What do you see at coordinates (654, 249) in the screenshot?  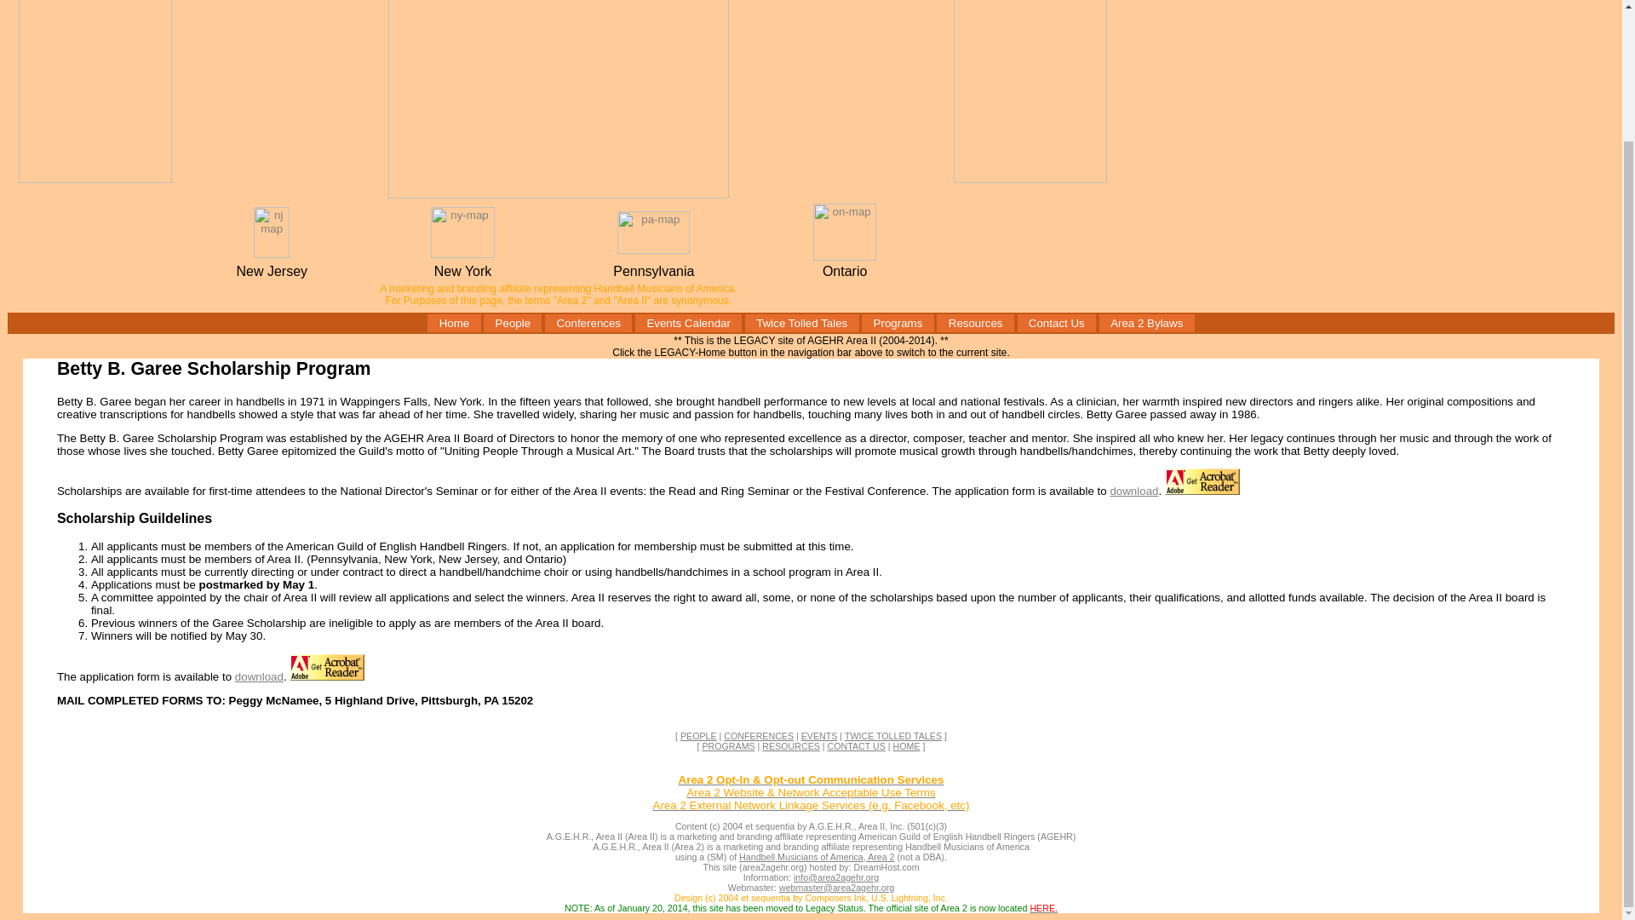 I see `pa-map` at bounding box center [654, 249].